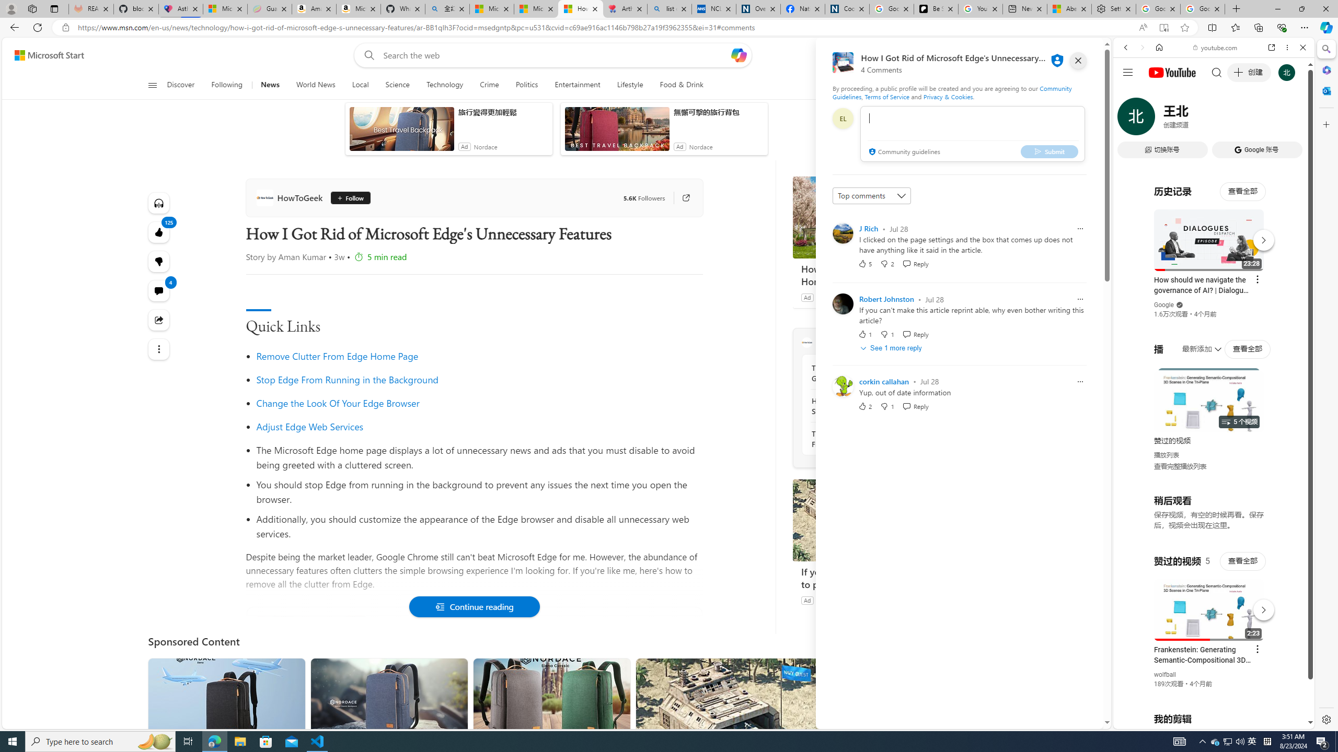 This screenshot has width=1338, height=752. I want to click on See 1 more reply, so click(892, 348).